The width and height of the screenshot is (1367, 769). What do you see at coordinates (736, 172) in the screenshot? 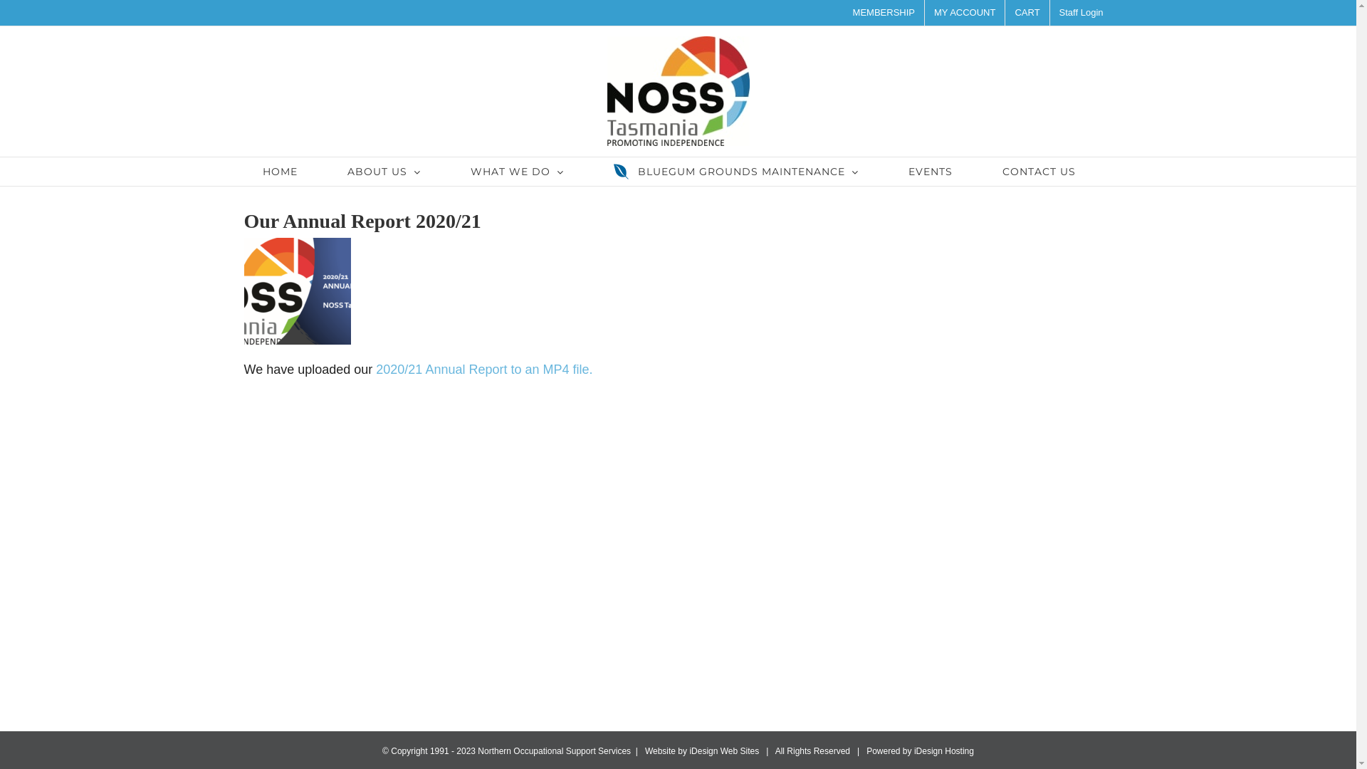
I see `BLUEGUM GROUNDS MAINTENANCE` at bounding box center [736, 172].